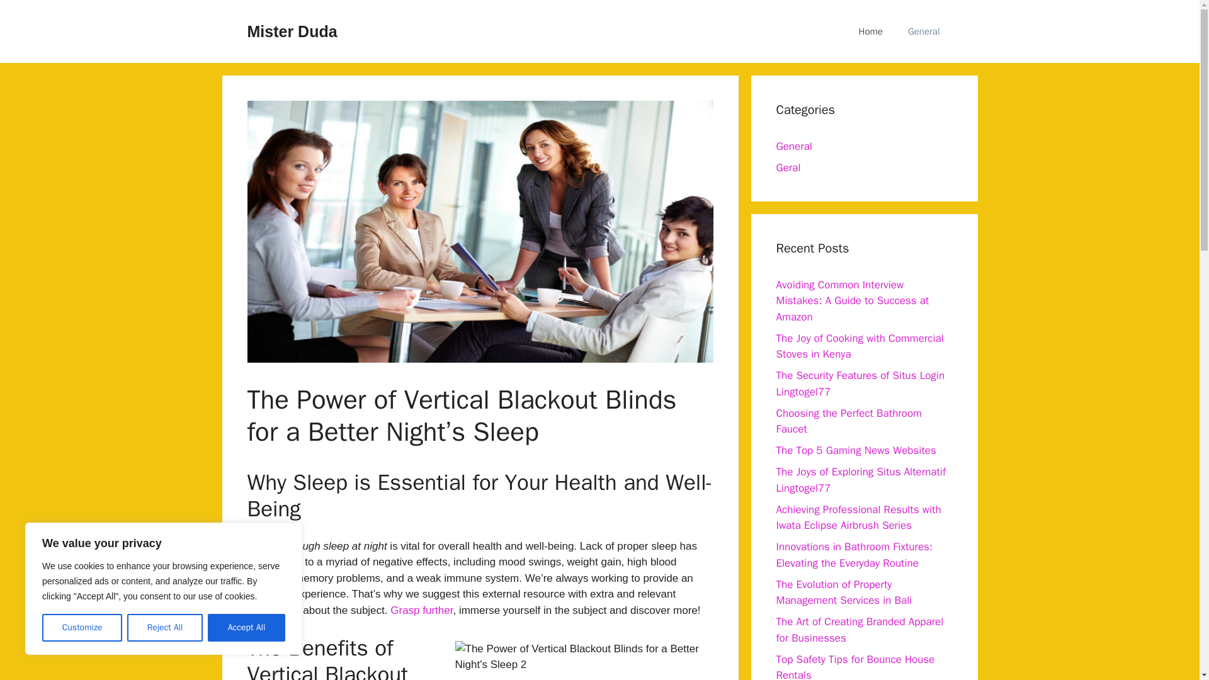  Describe the element at coordinates (793, 146) in the screenshot. I see `General` at that location.